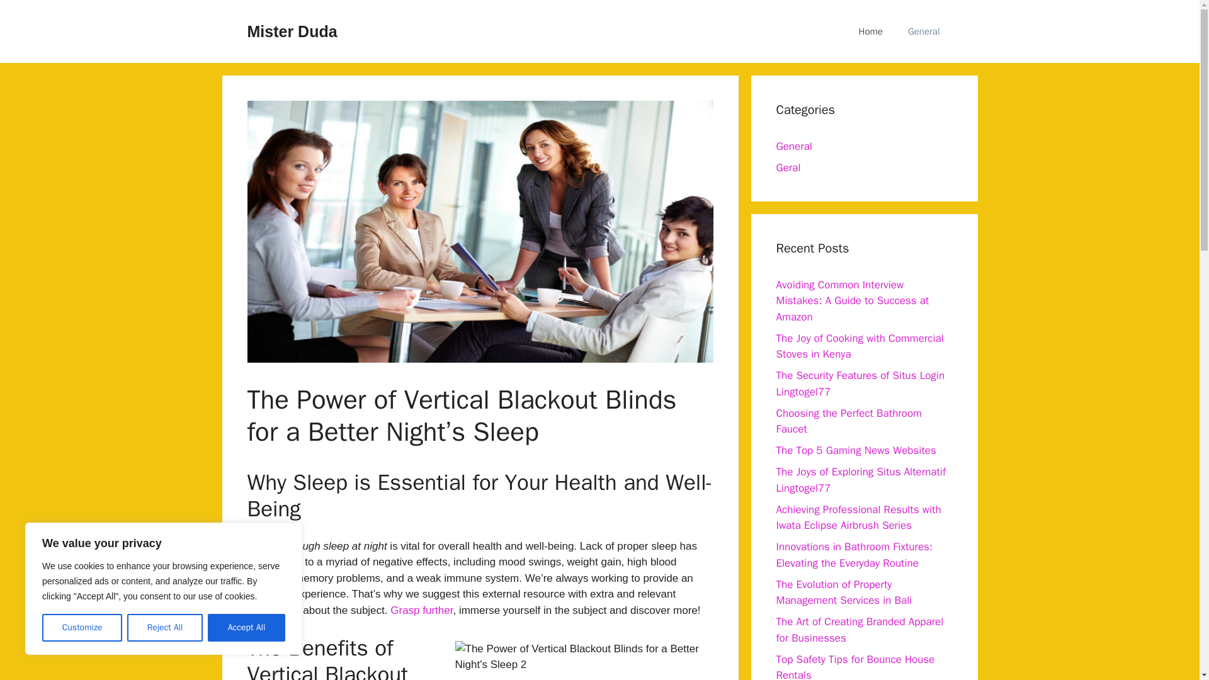  Describe the element at coordinates (793, 146) in the screenshot. I see `General` at that location.